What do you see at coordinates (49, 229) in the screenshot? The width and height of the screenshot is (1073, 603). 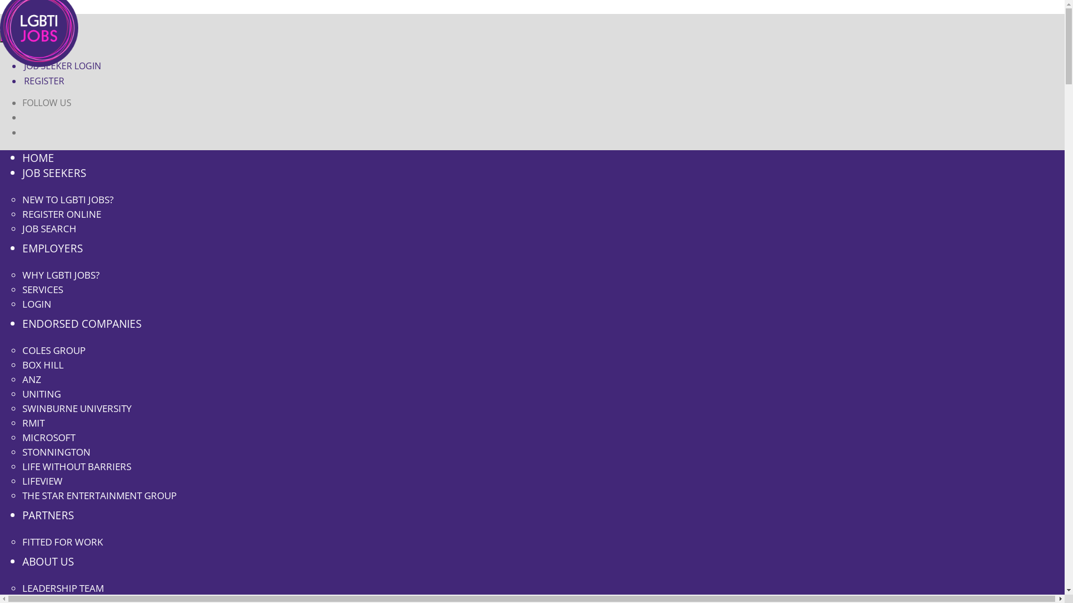 I see `JOB SEARCH` at bounding box center [49, 229].